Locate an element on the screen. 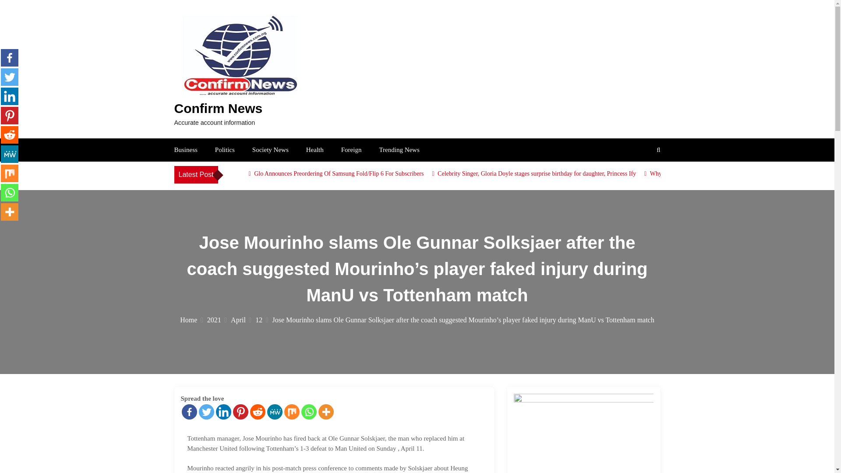 This screenshot has height=473, width=841. MeWe is located at coordinates (275, 412).